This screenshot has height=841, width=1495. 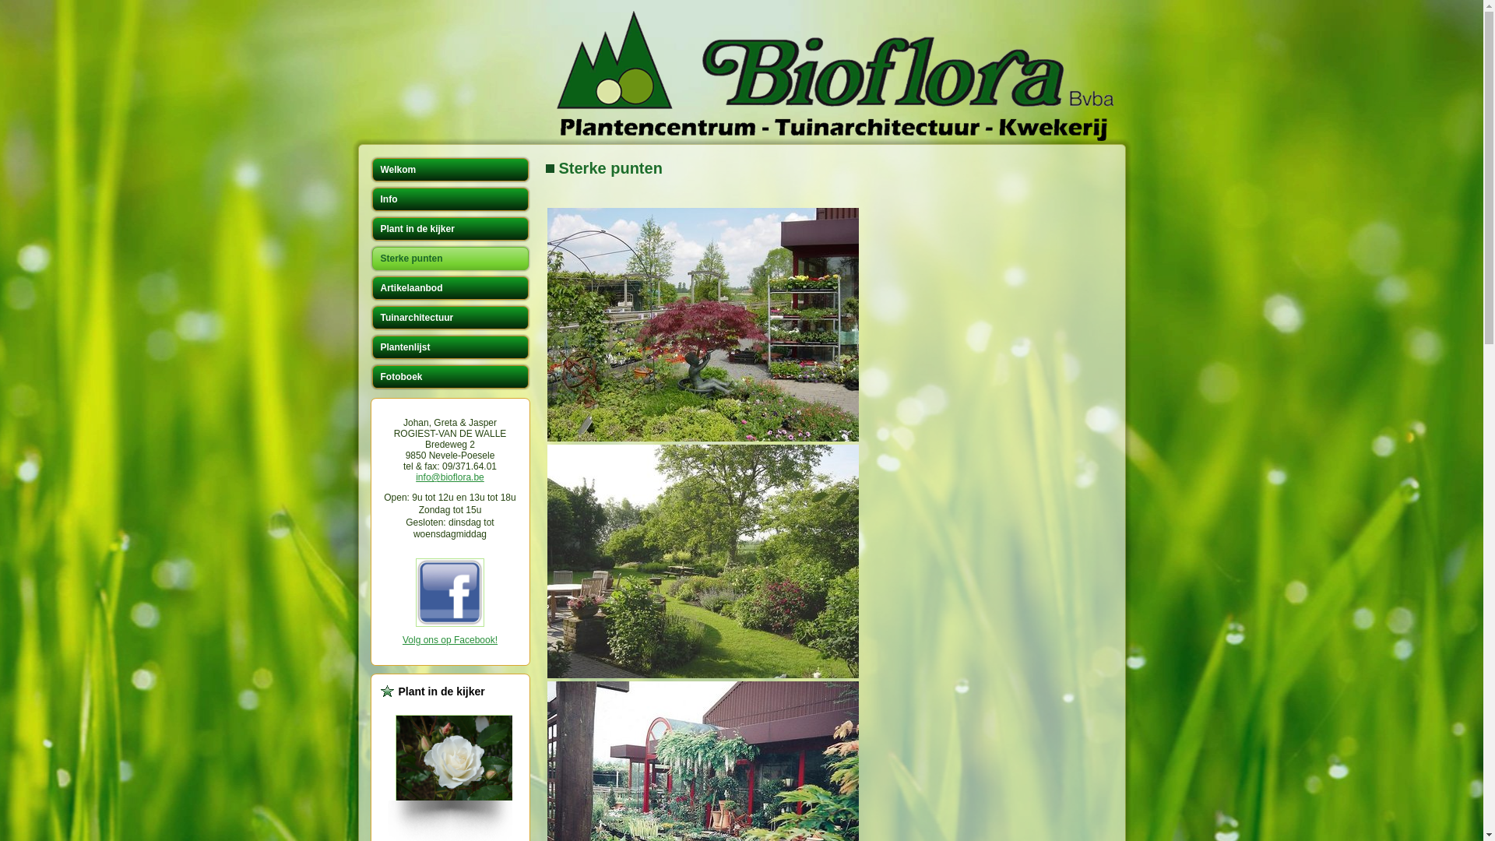 What do you see at coordinates (450, 170) in the screenshot?
I see `Welkom` at bounding box center [450, 170].